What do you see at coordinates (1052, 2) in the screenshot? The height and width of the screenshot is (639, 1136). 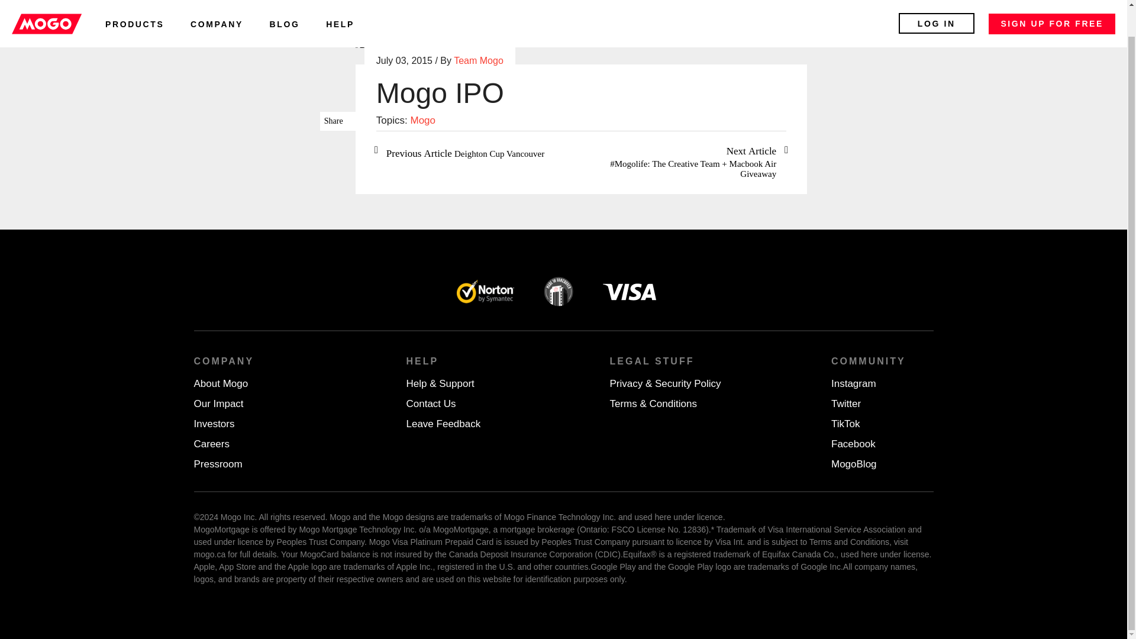 I see `SIGN UP FOR FREE` at bounding box center [1052, 2].